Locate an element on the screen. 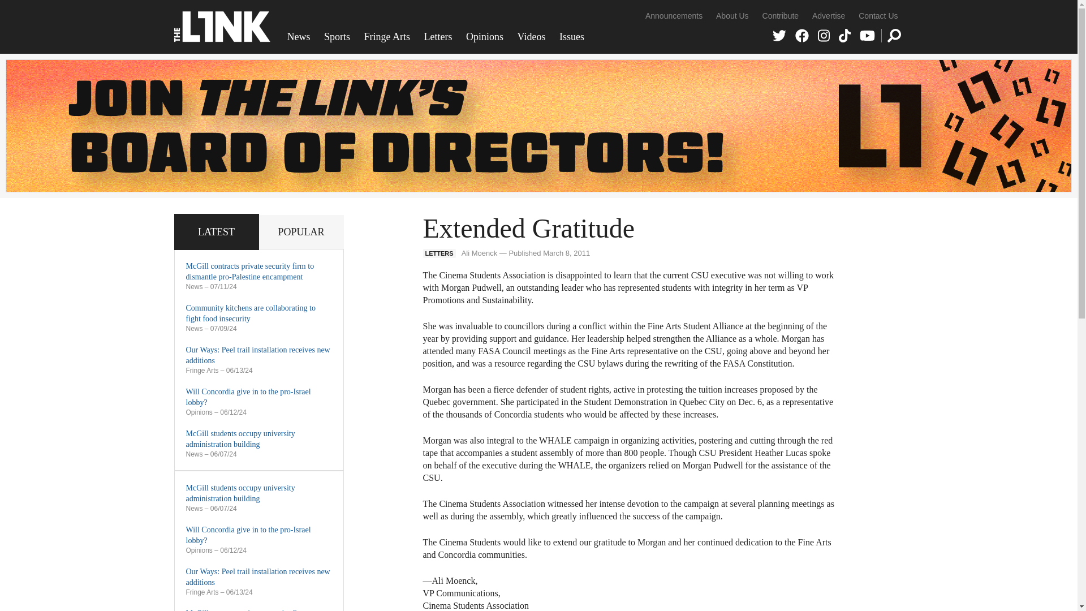 This screenshot has height=611, width=1086. Twitter is located at coordinates (779, 35).